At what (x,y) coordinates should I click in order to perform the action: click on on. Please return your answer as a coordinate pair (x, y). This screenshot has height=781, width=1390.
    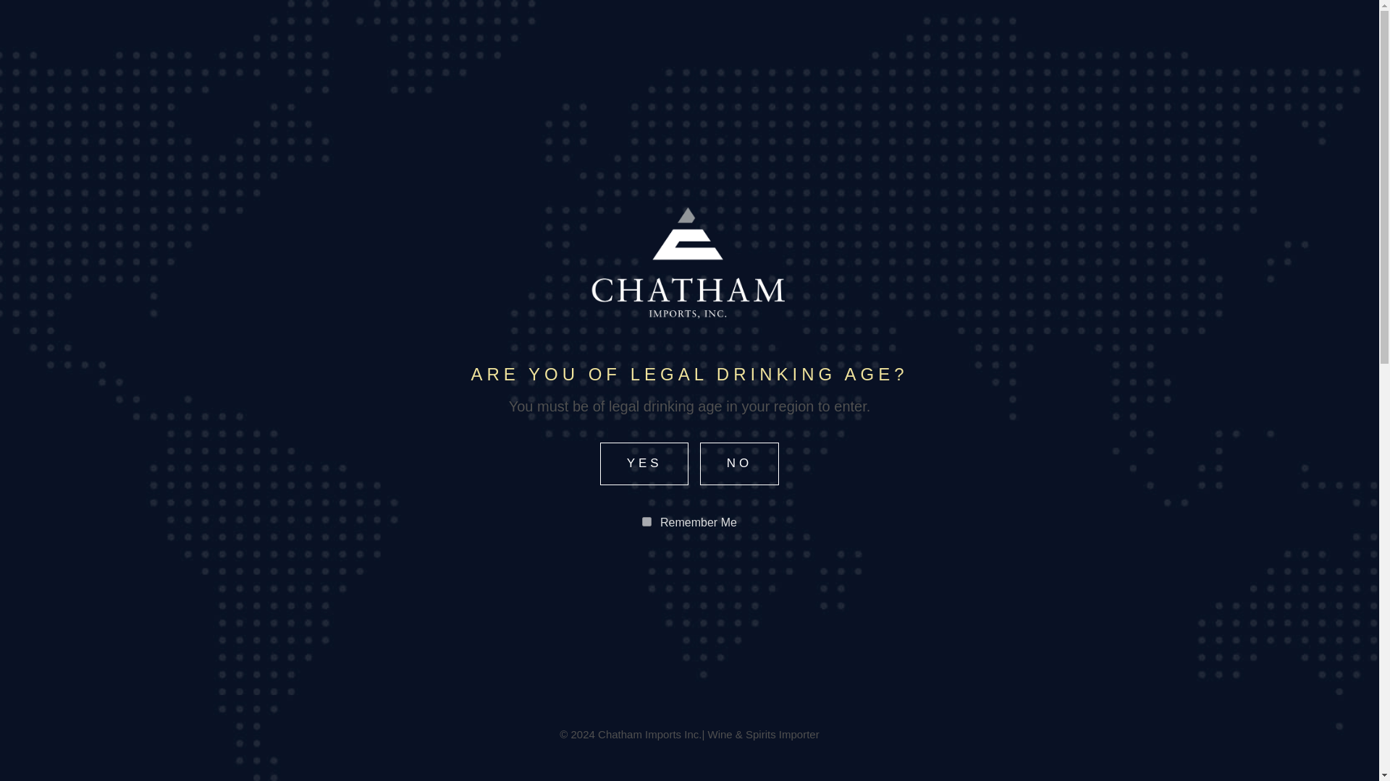
    Looking at the image, I should click on (647, 521).